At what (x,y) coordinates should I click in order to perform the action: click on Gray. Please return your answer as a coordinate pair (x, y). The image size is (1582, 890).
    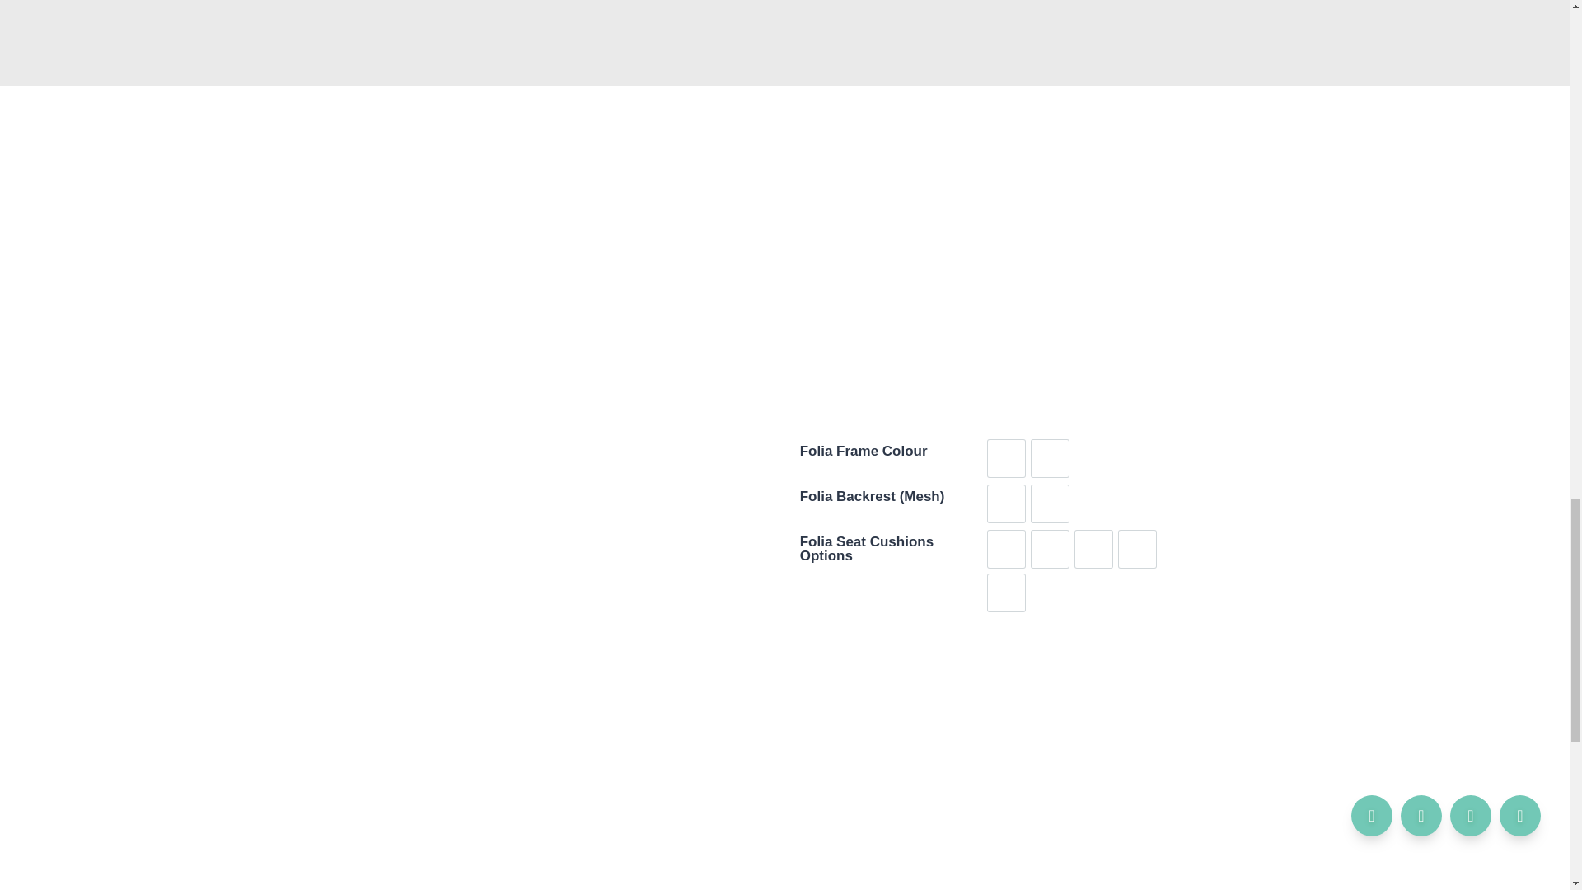
    Looking at the image, I should click on (1050, 503).